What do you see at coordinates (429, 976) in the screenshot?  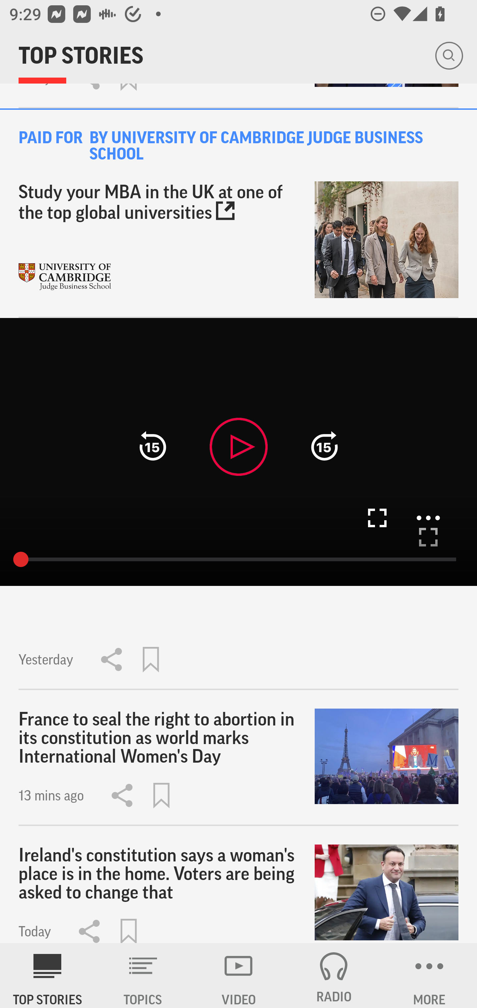 I see `MORE` at bounding box center [429, 976].